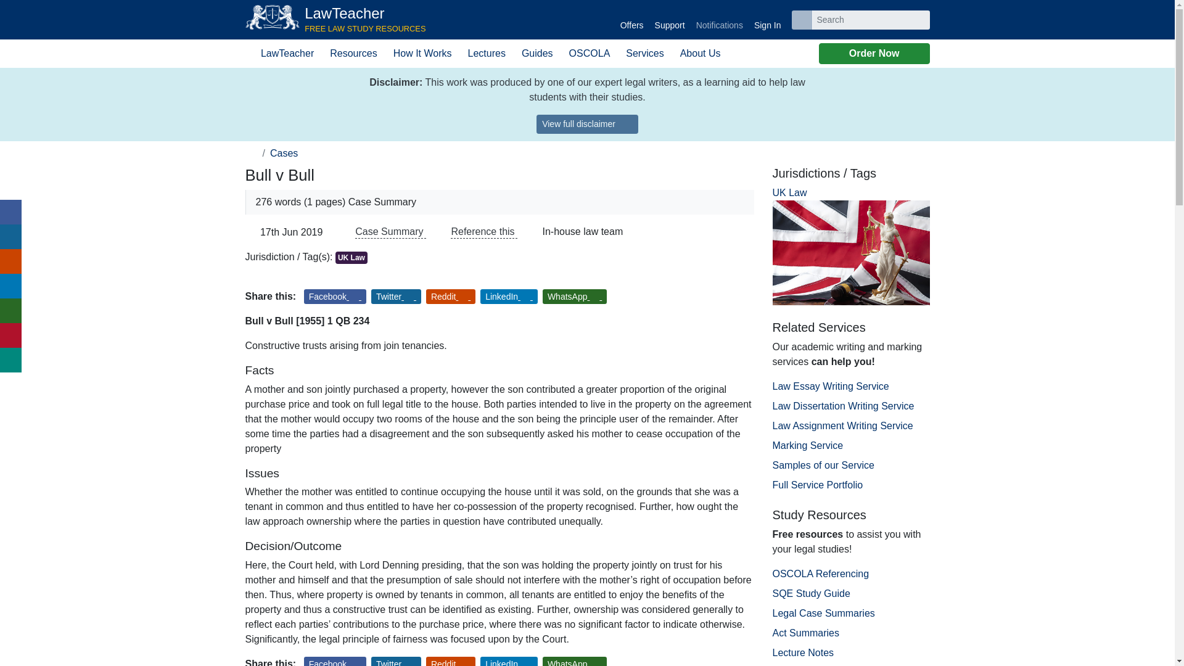  What do you see at coordinates (335, 20) in the screenshot?
I see `Go to the LawTeacher homepage` at bounding box center [335, 20].